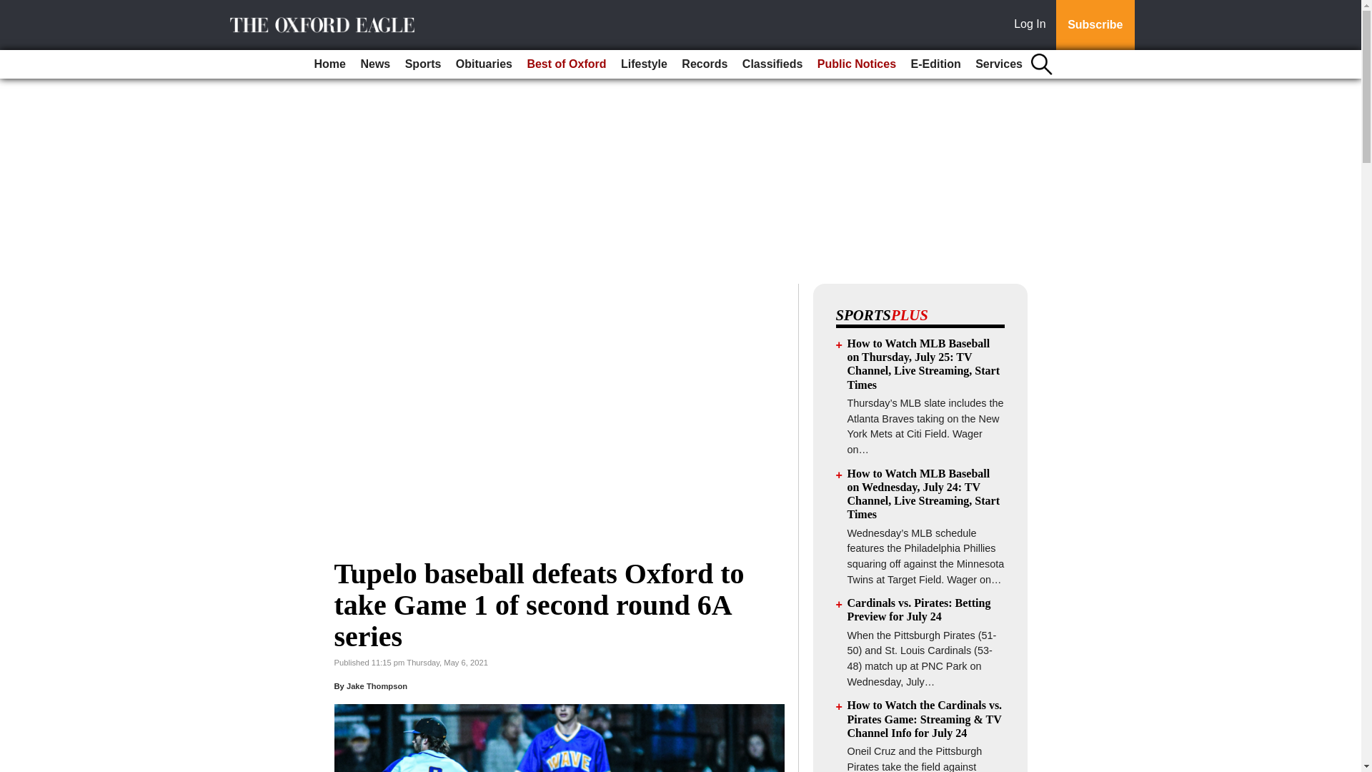 This screenshot has width=1372, height=772. What do you see at coordinates (772, 64) in the screenshot?
I see `Classifieds` at bounding box center [772, 64].